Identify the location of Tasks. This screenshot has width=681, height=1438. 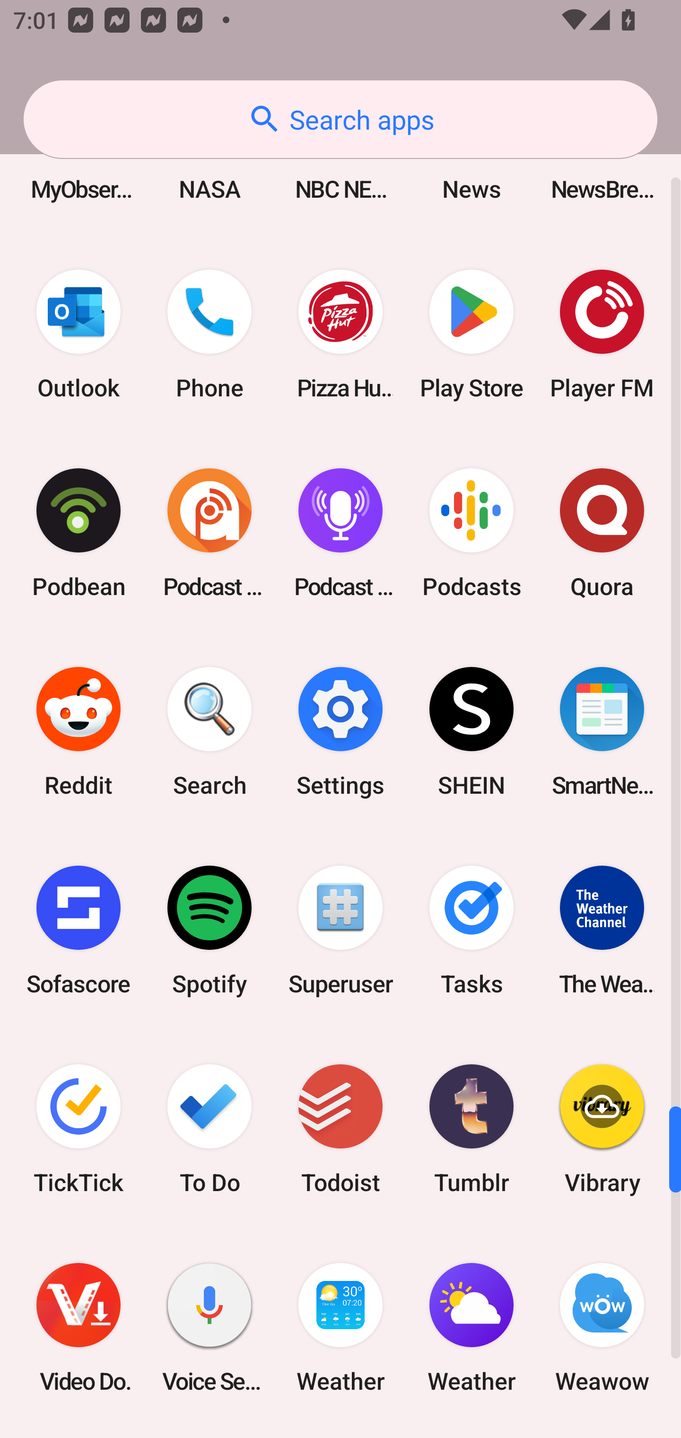
(471, 930).